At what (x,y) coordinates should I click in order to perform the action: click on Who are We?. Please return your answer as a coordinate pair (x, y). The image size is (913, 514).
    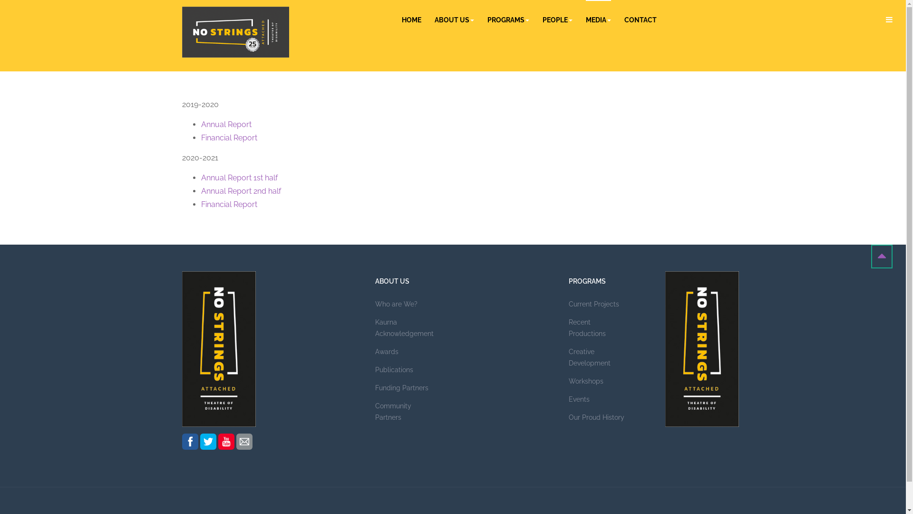
    Looking at the image, I should click on (404, 307).